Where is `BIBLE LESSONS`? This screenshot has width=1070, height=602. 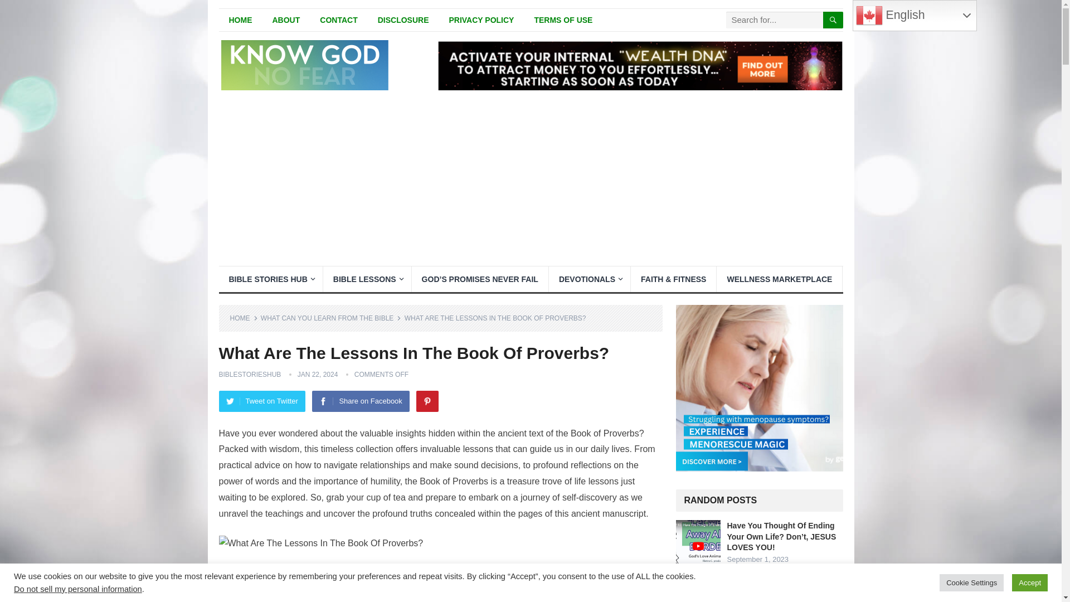 BIBLE LESSONS is located at coordinates (367, 279).